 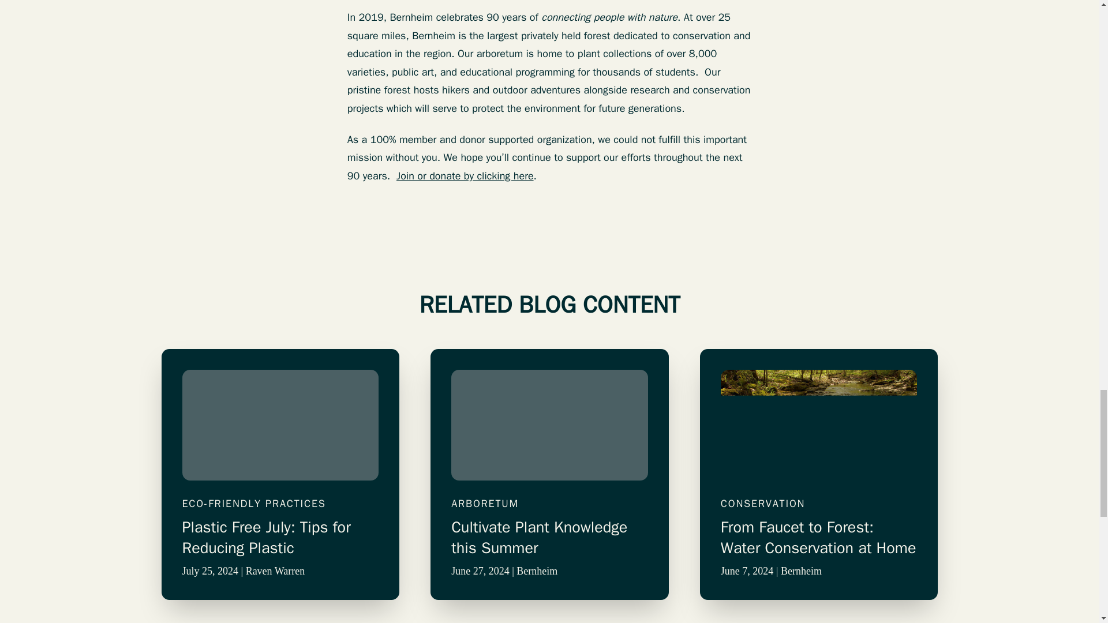 I want to click on Bernheim, so click(x=537, y=571).